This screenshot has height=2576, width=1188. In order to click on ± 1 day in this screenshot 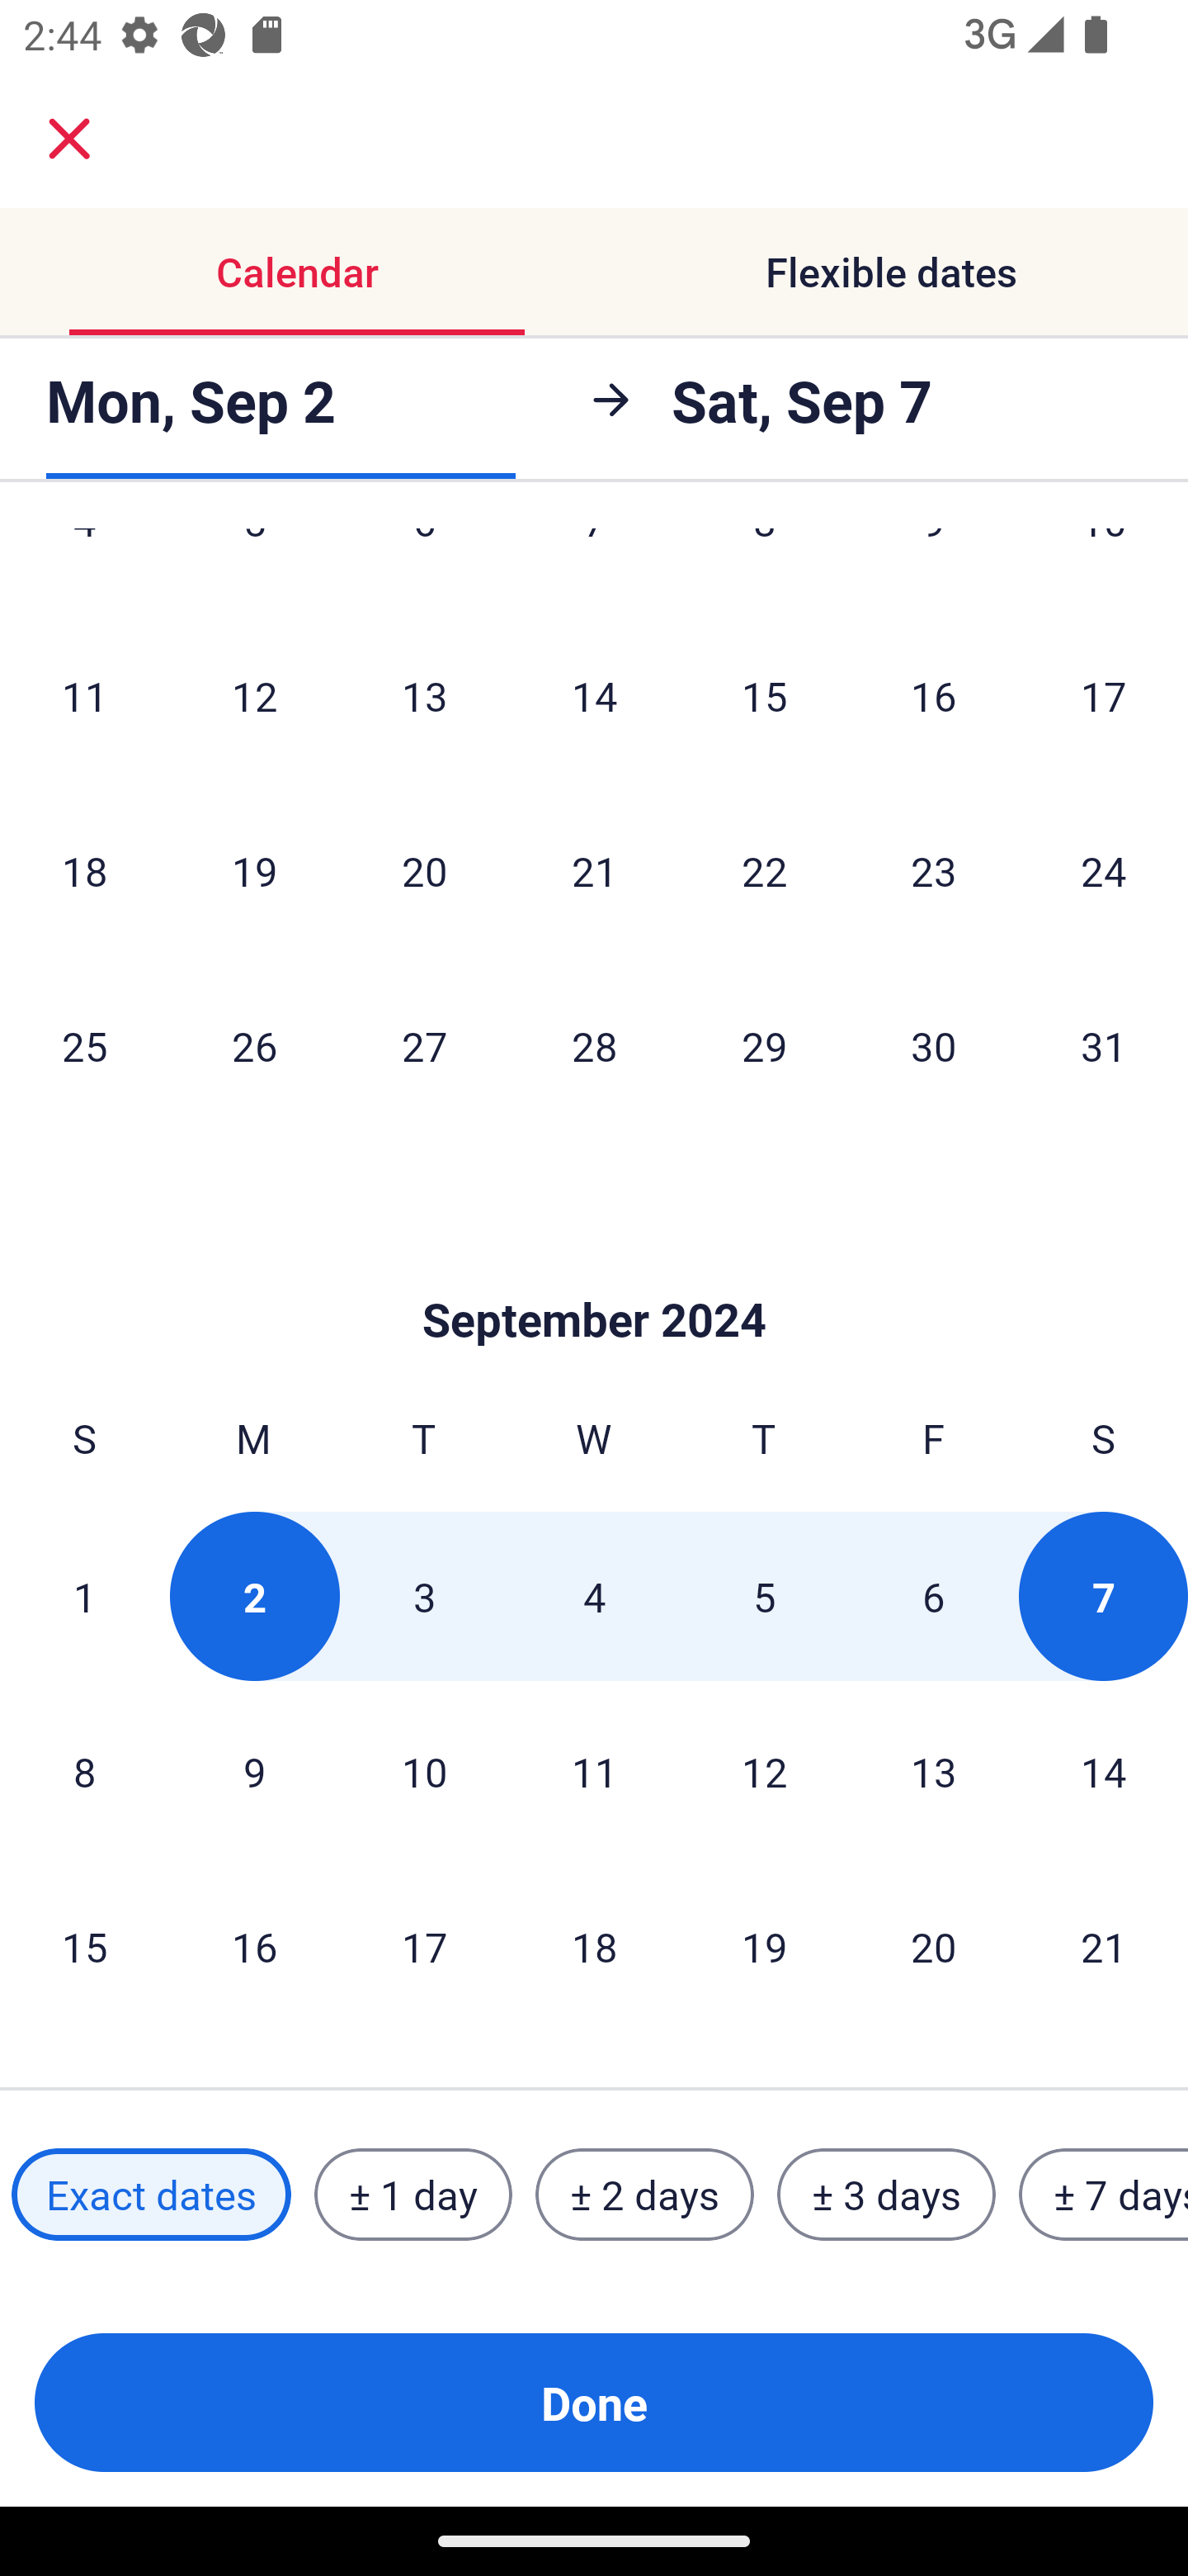, I will do `click(412, 2195)`.